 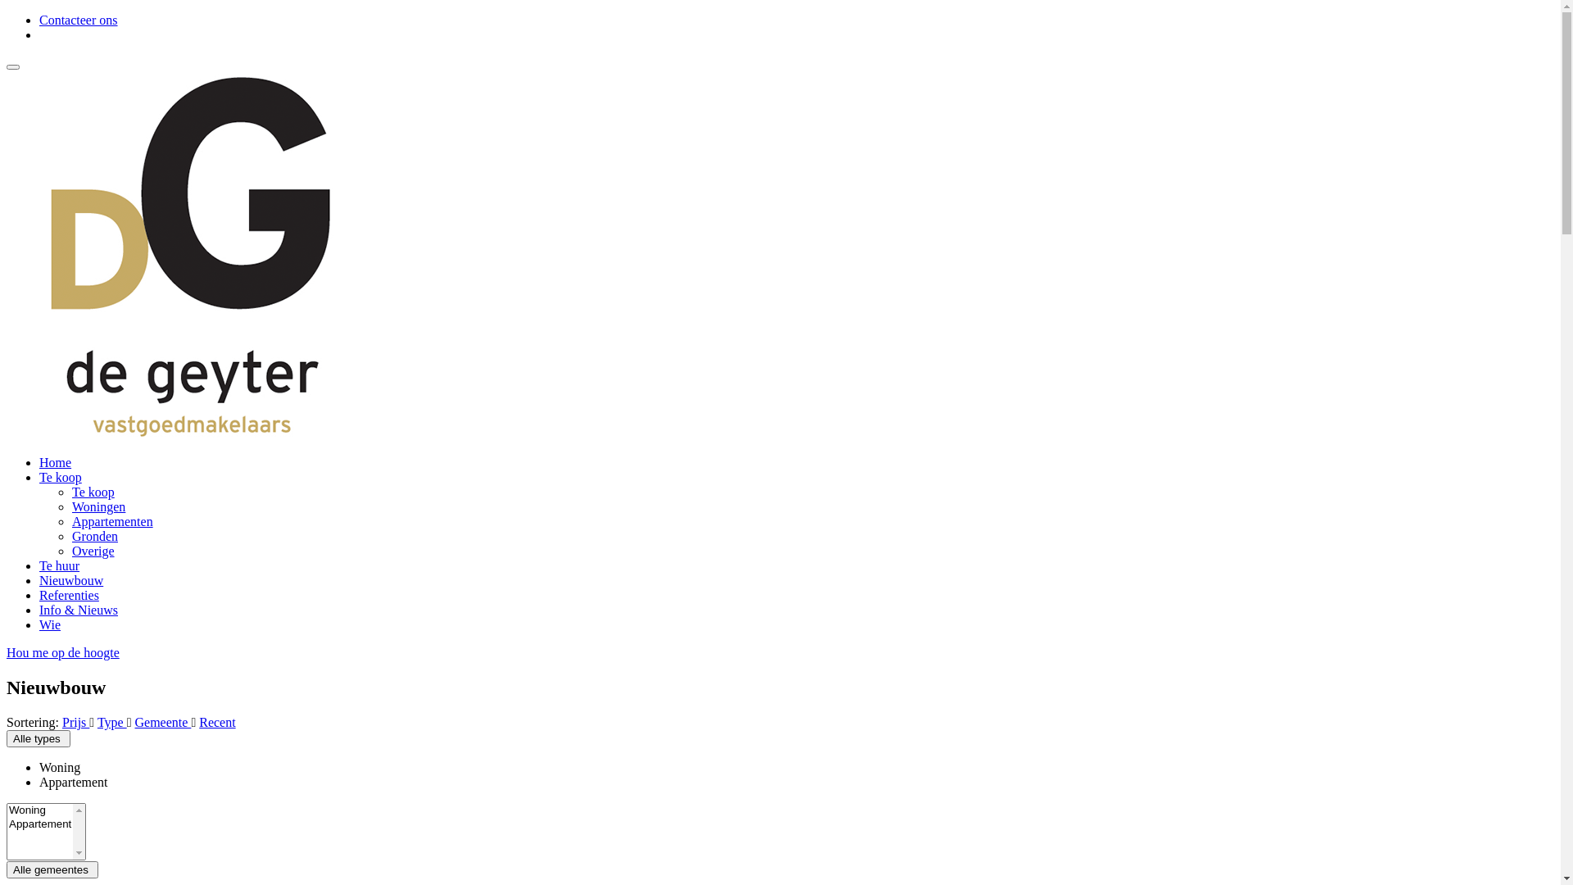 What do you see at coordinates (50, 624) in the screenshot?
I see `Wie` at bounding box center [50, 624].